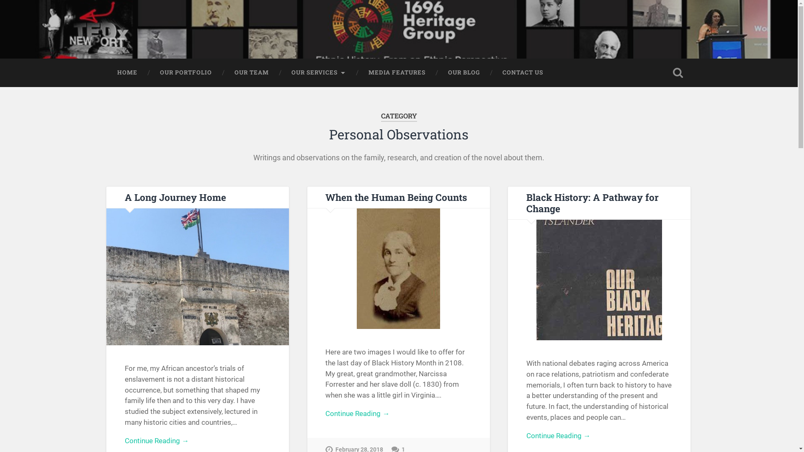  I want to click on CONTACT US, so click(523, 73).